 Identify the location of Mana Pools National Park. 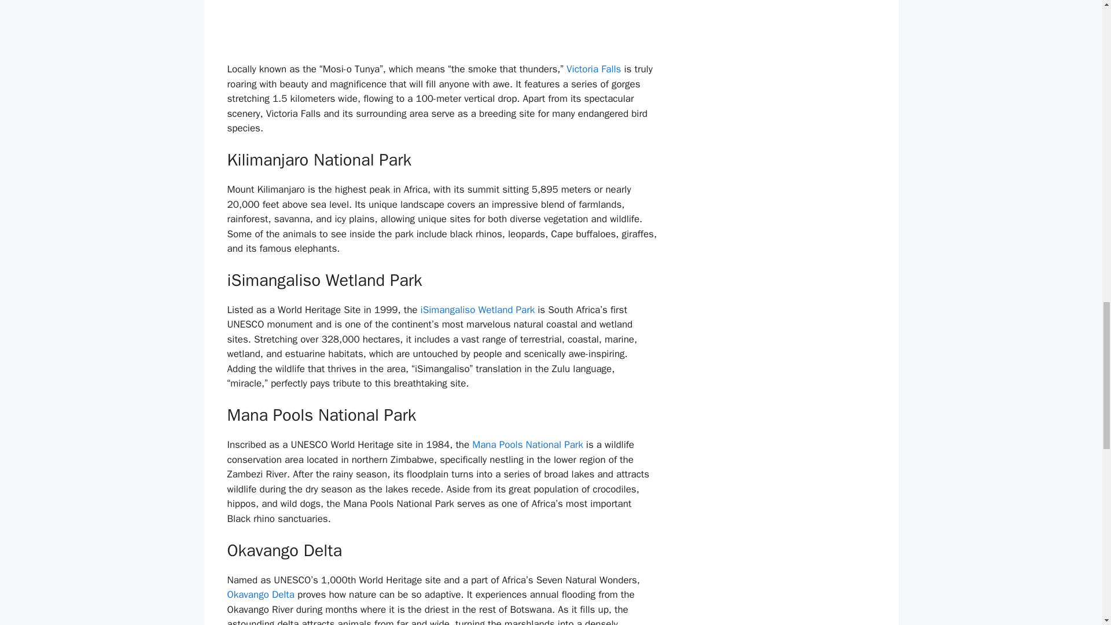
(527, 444).